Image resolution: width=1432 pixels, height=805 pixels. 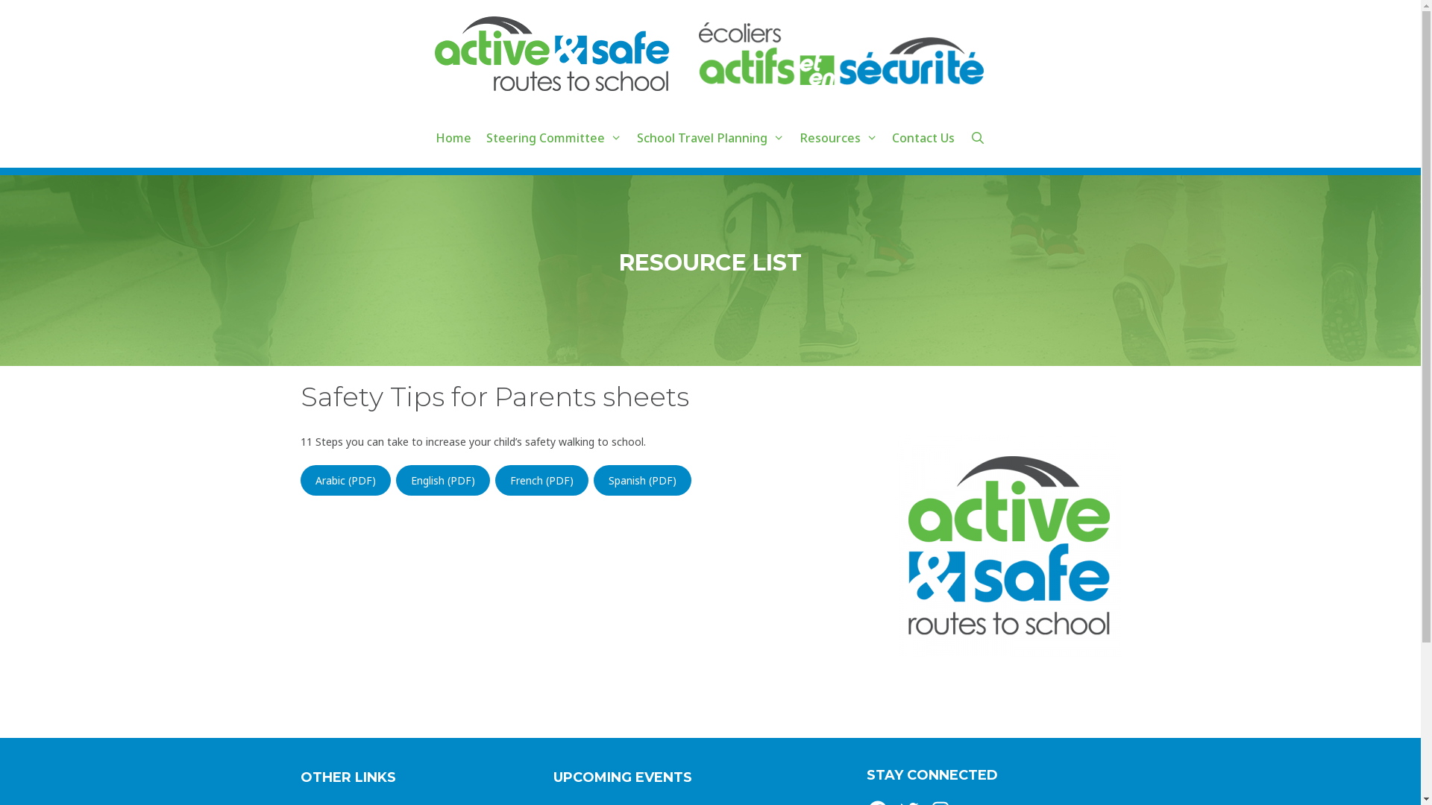 I want to click on Contact Us, so click(x=923, y=138).